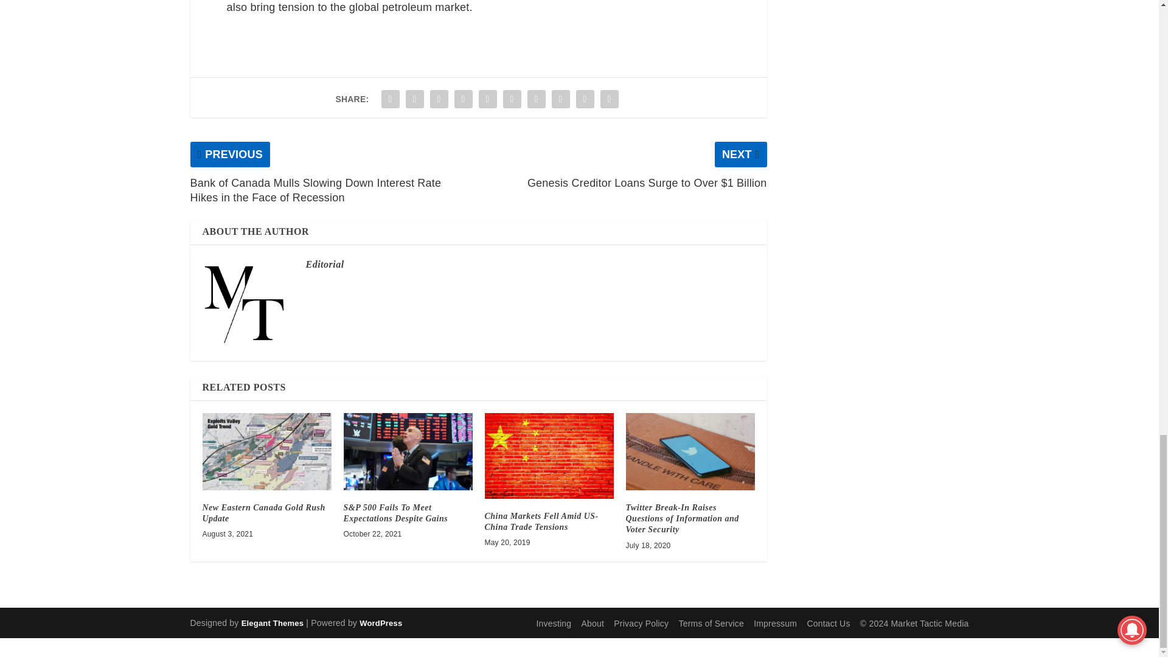 Image resolution: width=1168 pixels, height=657 pixels. Describe the element at coordinates (263, 513) in the screenshot. I see `New Eastern Canada Gold Rush Update` at that location.